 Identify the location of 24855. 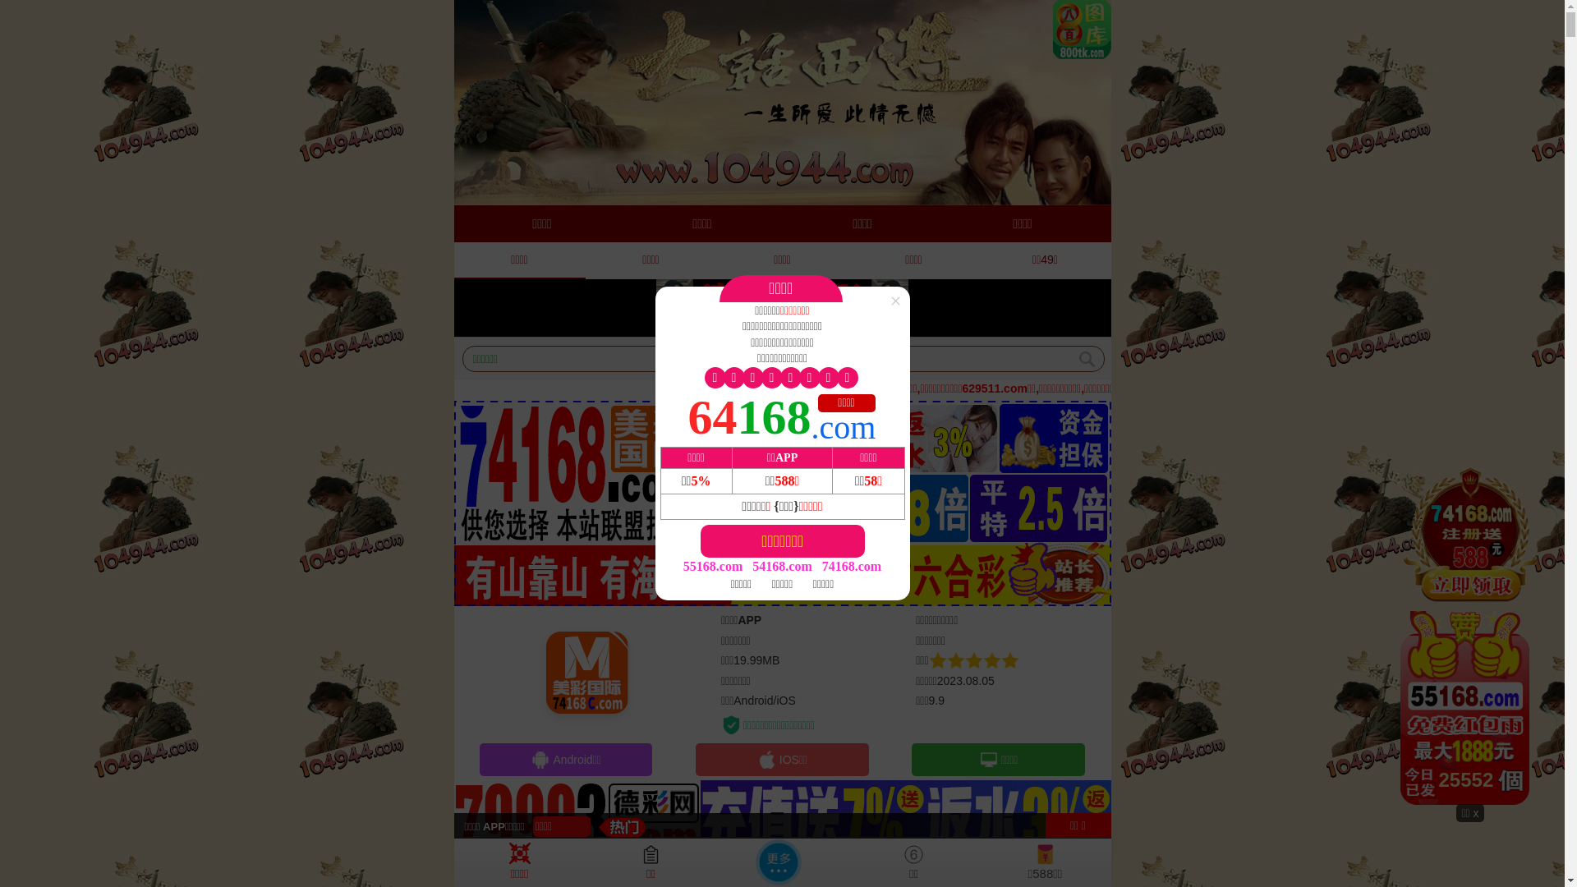
(1470, 634).